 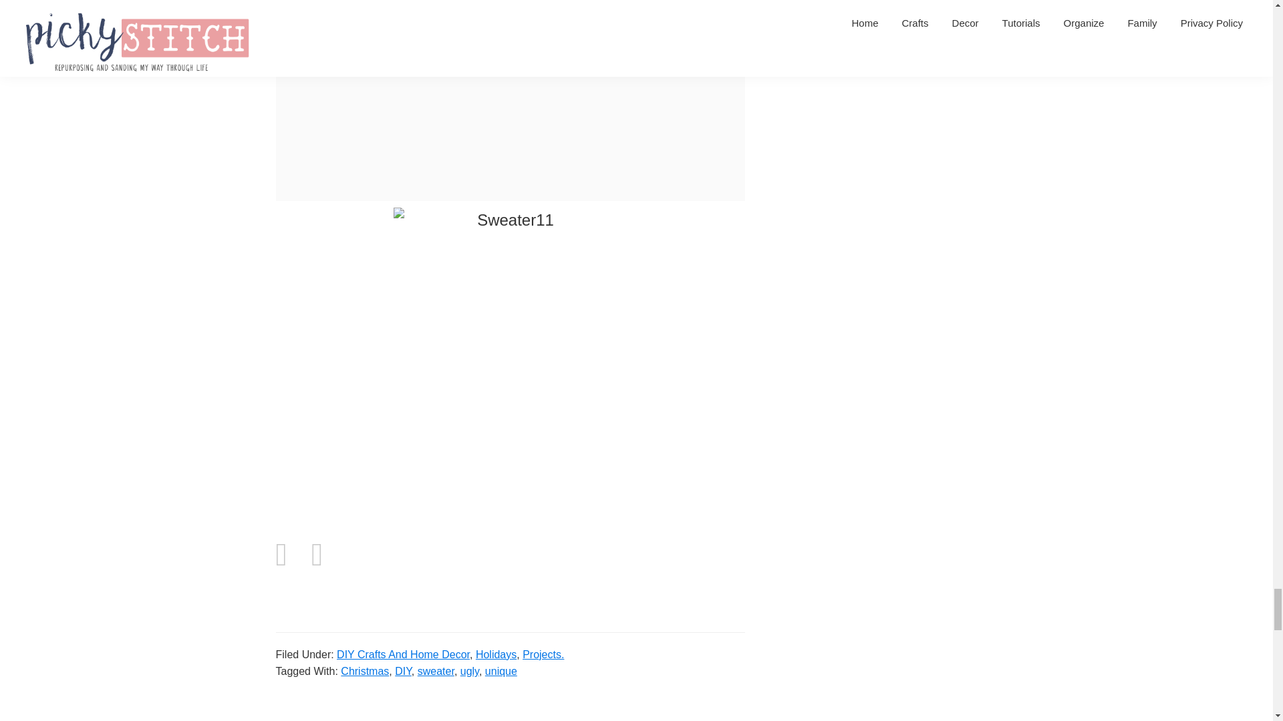 I want to click on Projects., so click(x=543, y=654).